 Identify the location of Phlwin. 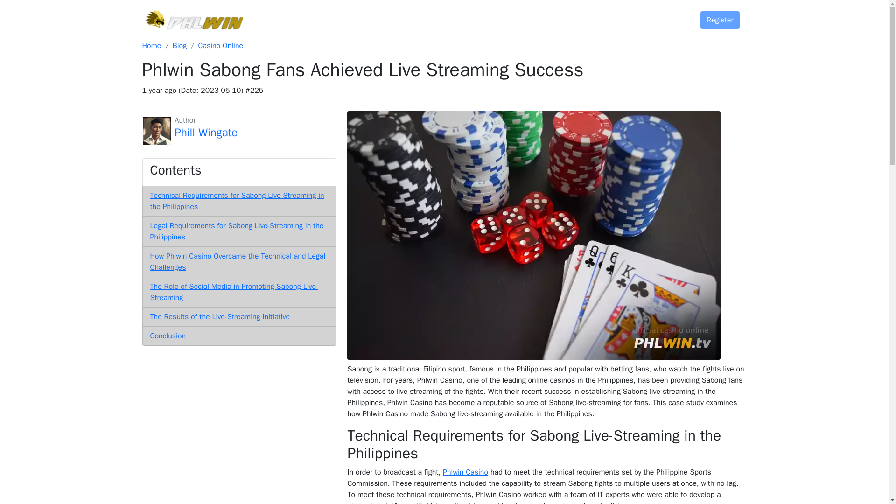
(151, 46).